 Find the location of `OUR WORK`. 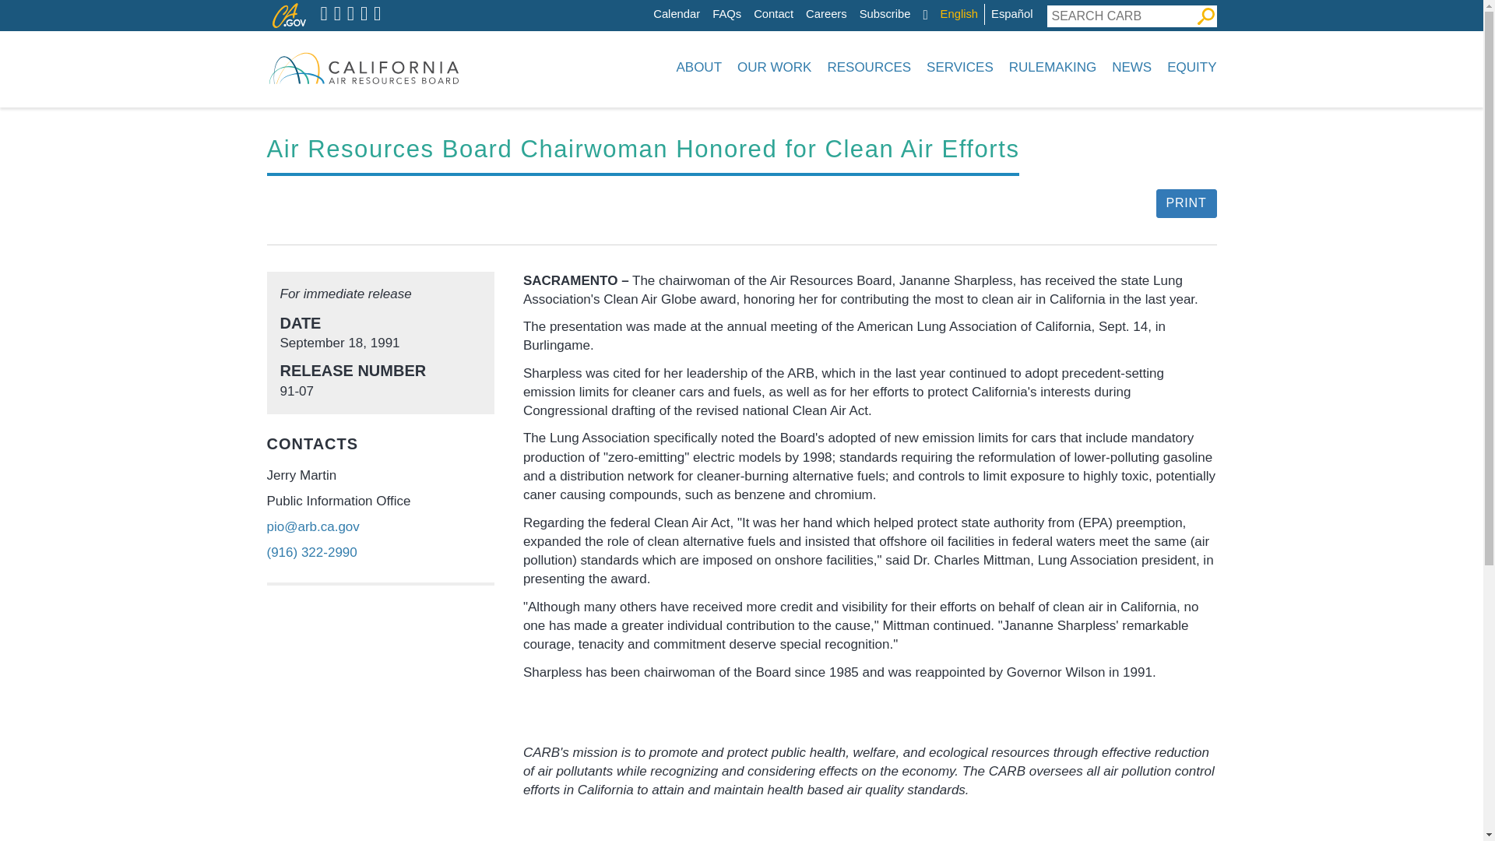

OUR WORK is located at coordinates (774, 67).